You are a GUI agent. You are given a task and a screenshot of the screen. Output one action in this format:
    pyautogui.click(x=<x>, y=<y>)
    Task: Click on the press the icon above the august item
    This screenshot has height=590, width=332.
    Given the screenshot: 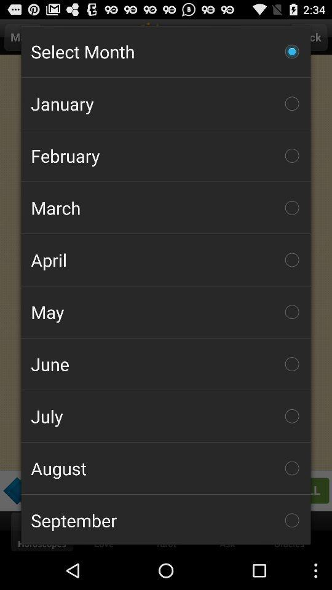 What is the action you would take?
    pyautogui.click(x=166, y=416)
    